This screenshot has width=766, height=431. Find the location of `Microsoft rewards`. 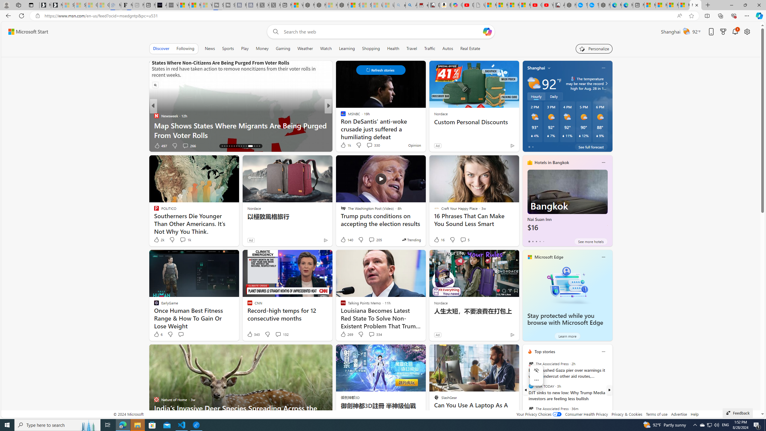

Microsoft rewards is located at coordinates (723, 32).